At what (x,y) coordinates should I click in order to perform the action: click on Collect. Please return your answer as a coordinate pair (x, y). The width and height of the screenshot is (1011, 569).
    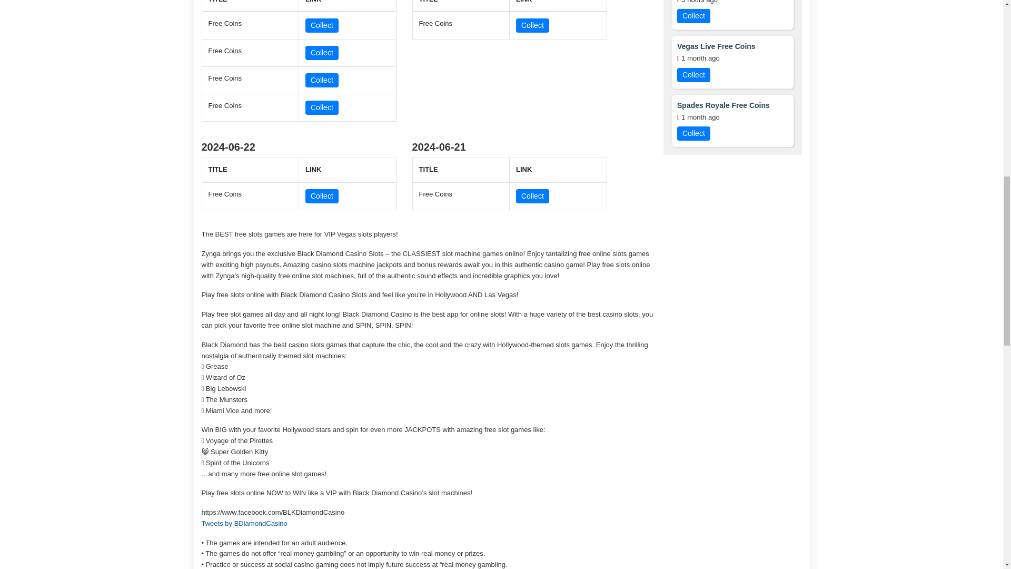
    Looking at the image, I should click on (322, 196).